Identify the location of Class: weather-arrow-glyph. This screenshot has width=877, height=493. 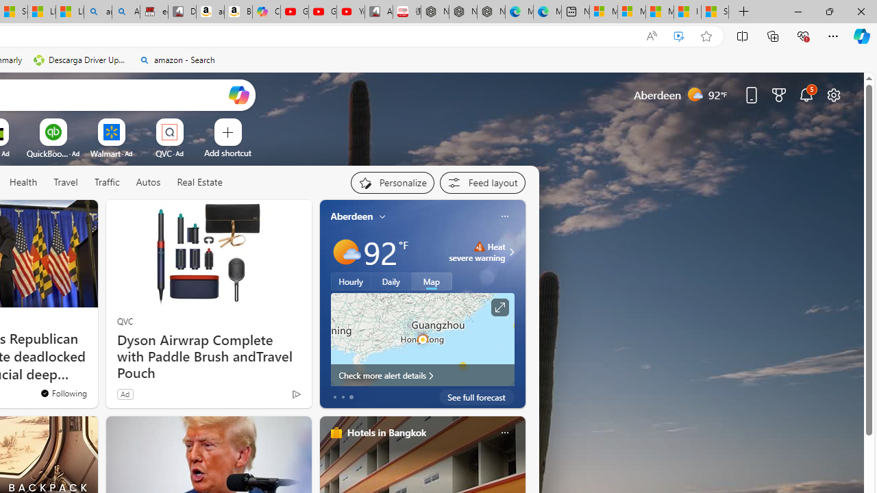
(511, 252).